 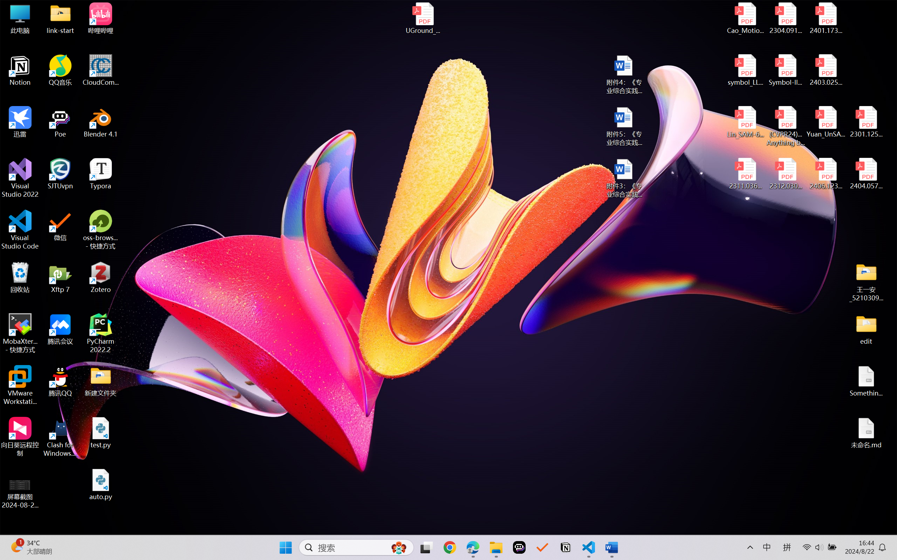 What do you see at coordinates (746, 174) in the screenshot?
I see `2311.03658v2.pdf` at bounding box center [746, 174].